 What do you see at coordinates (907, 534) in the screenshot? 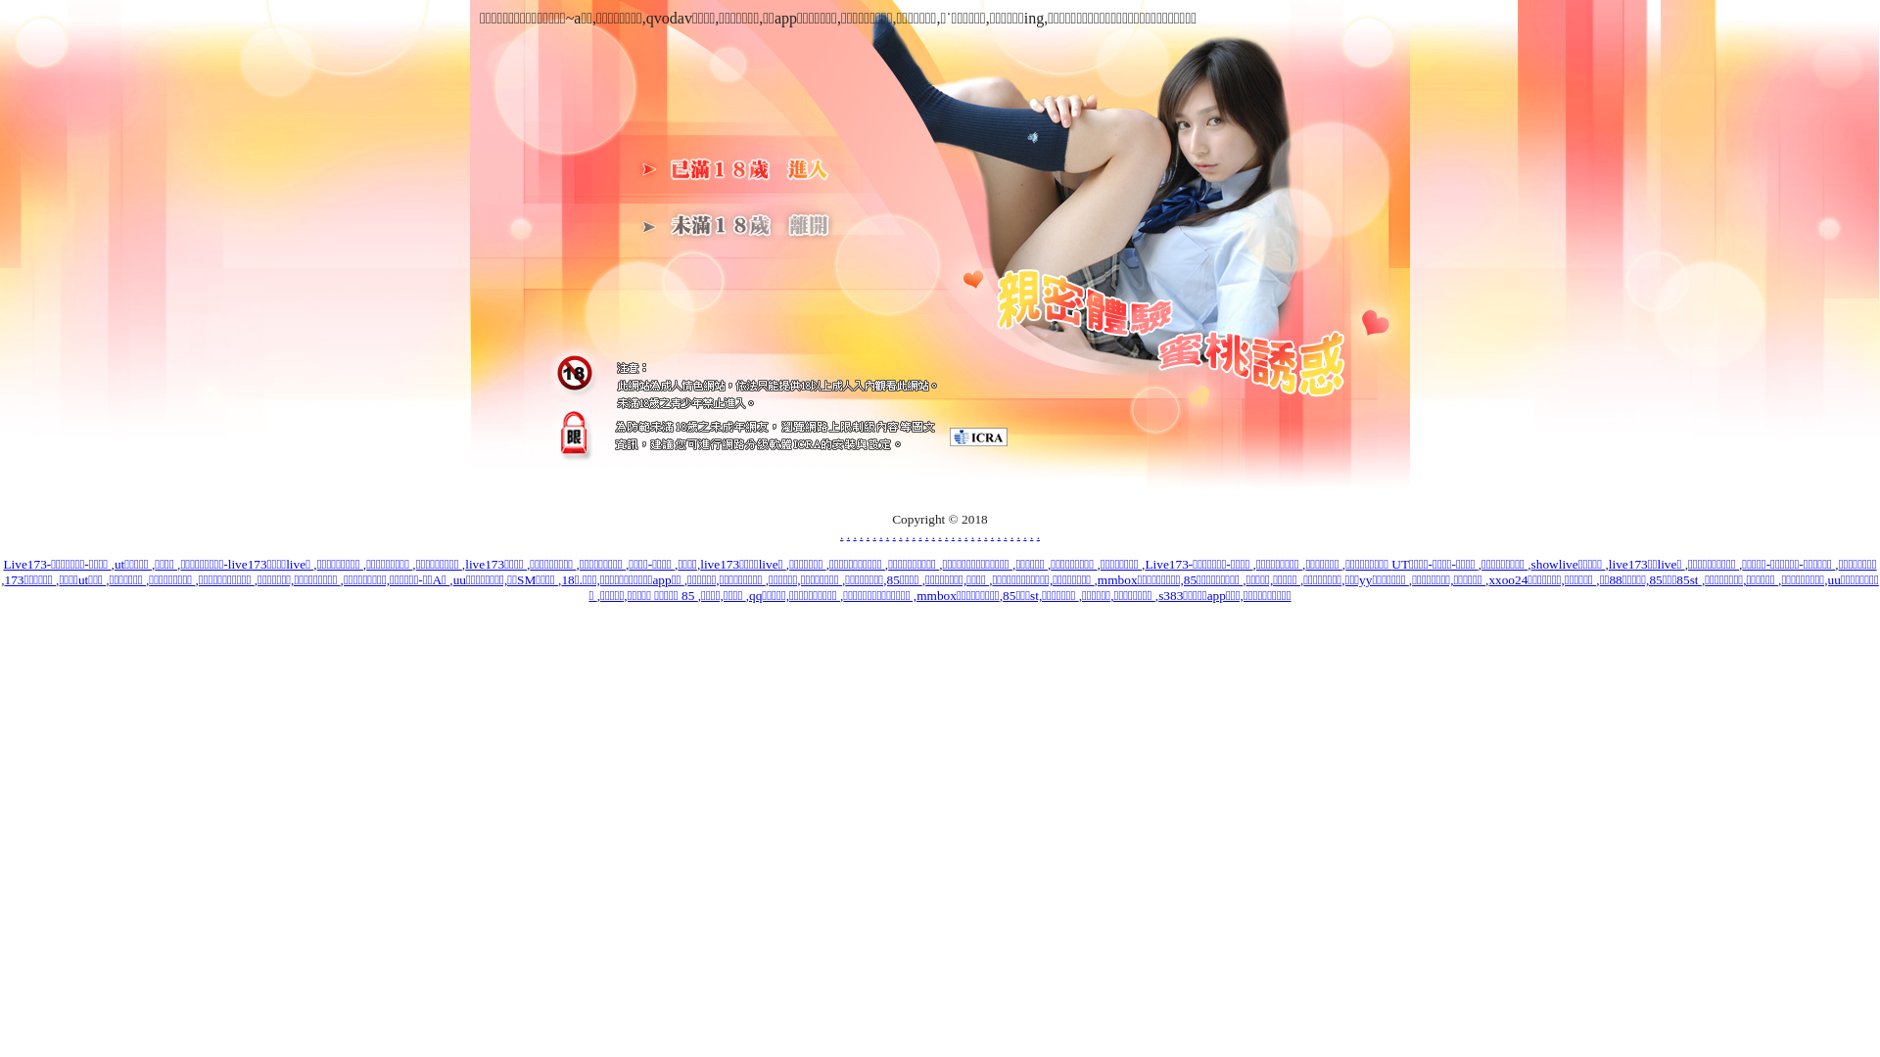
I see `.` at bounding box center [907, 534].